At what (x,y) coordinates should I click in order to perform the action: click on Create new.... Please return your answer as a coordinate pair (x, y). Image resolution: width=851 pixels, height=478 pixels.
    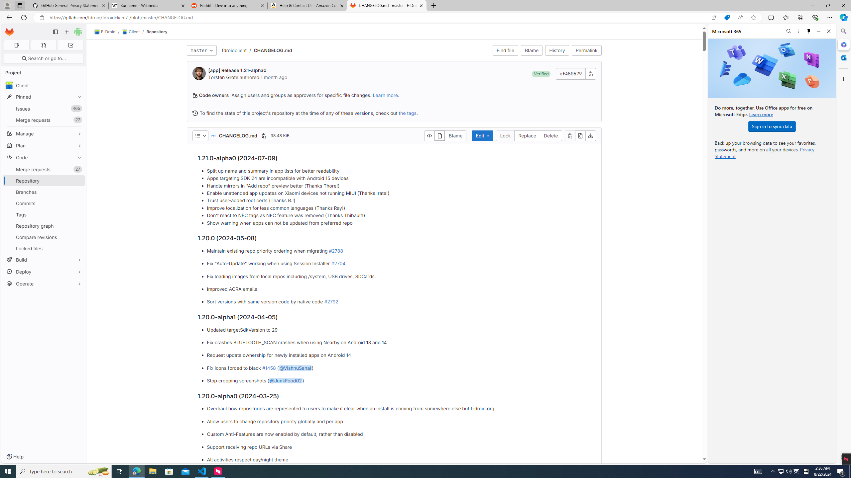
    Looking at the image, I should click on (66, 32).